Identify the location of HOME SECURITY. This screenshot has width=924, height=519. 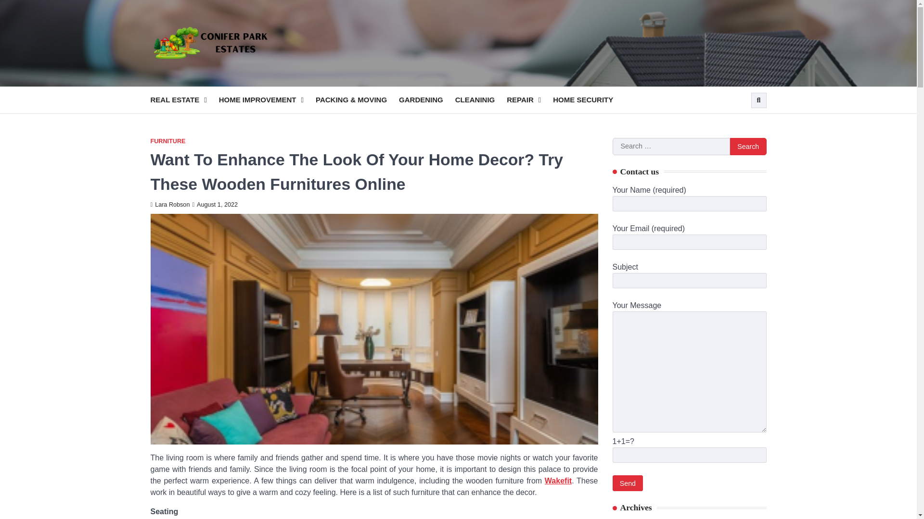
(589, 100).